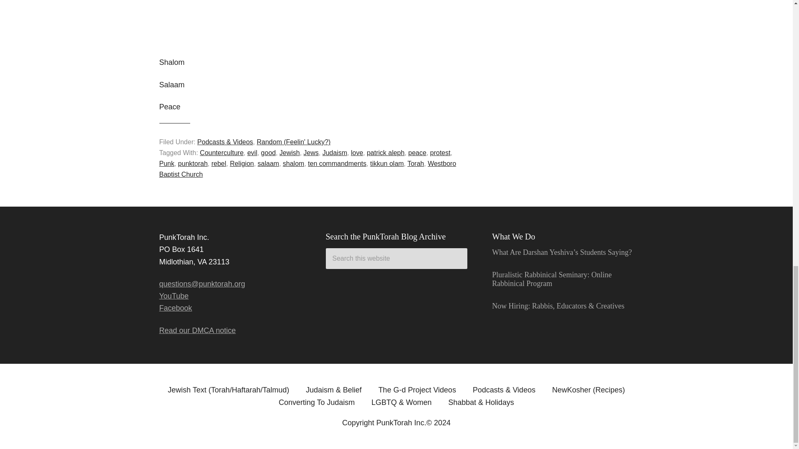  Describe the element at coordinates (174, 296) in the screenshot. I see `YouTube` at that location.